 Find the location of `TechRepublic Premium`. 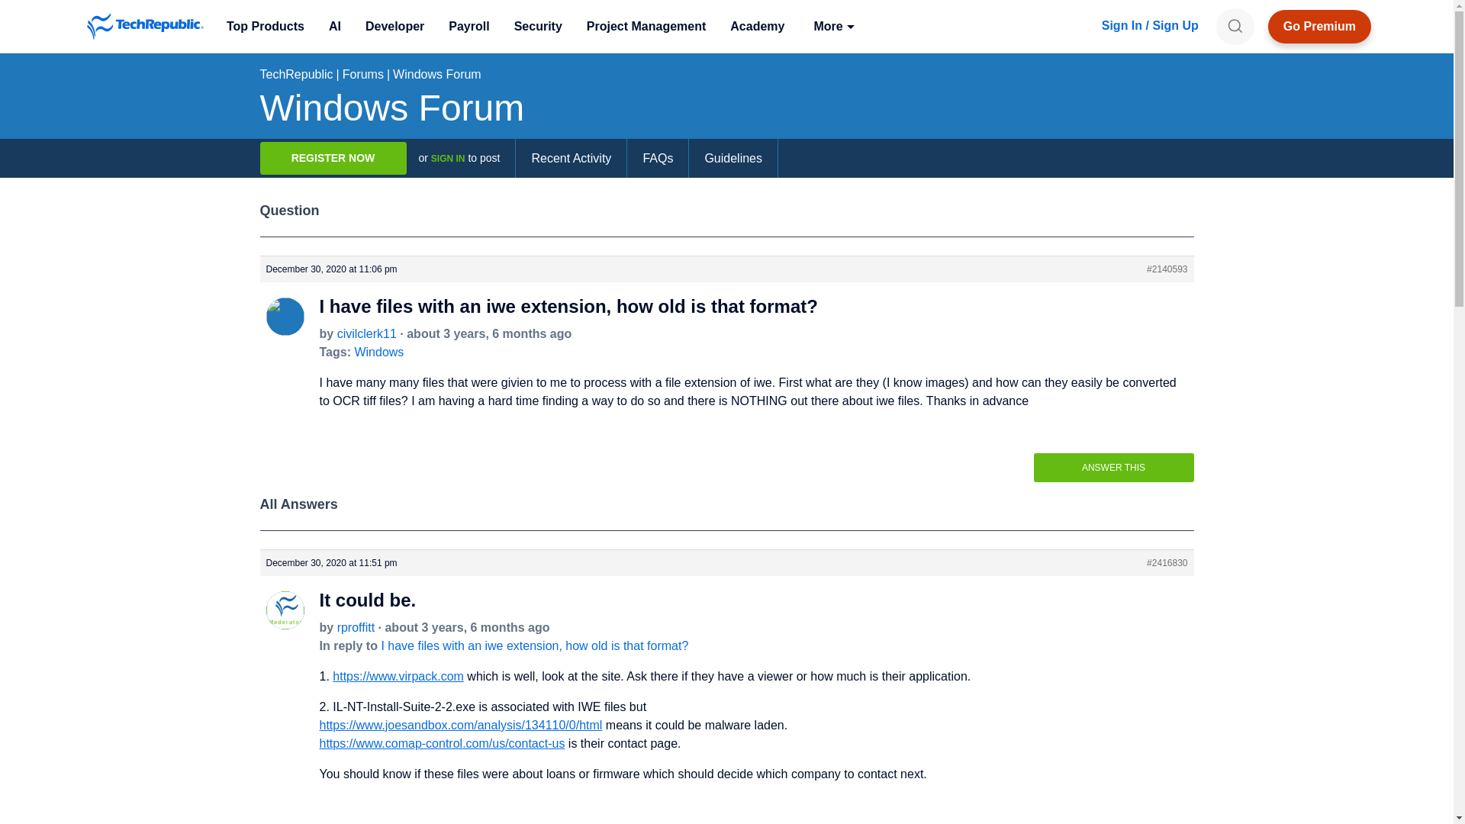

TechRepublic Premium is located at coordinates (1320, 26).